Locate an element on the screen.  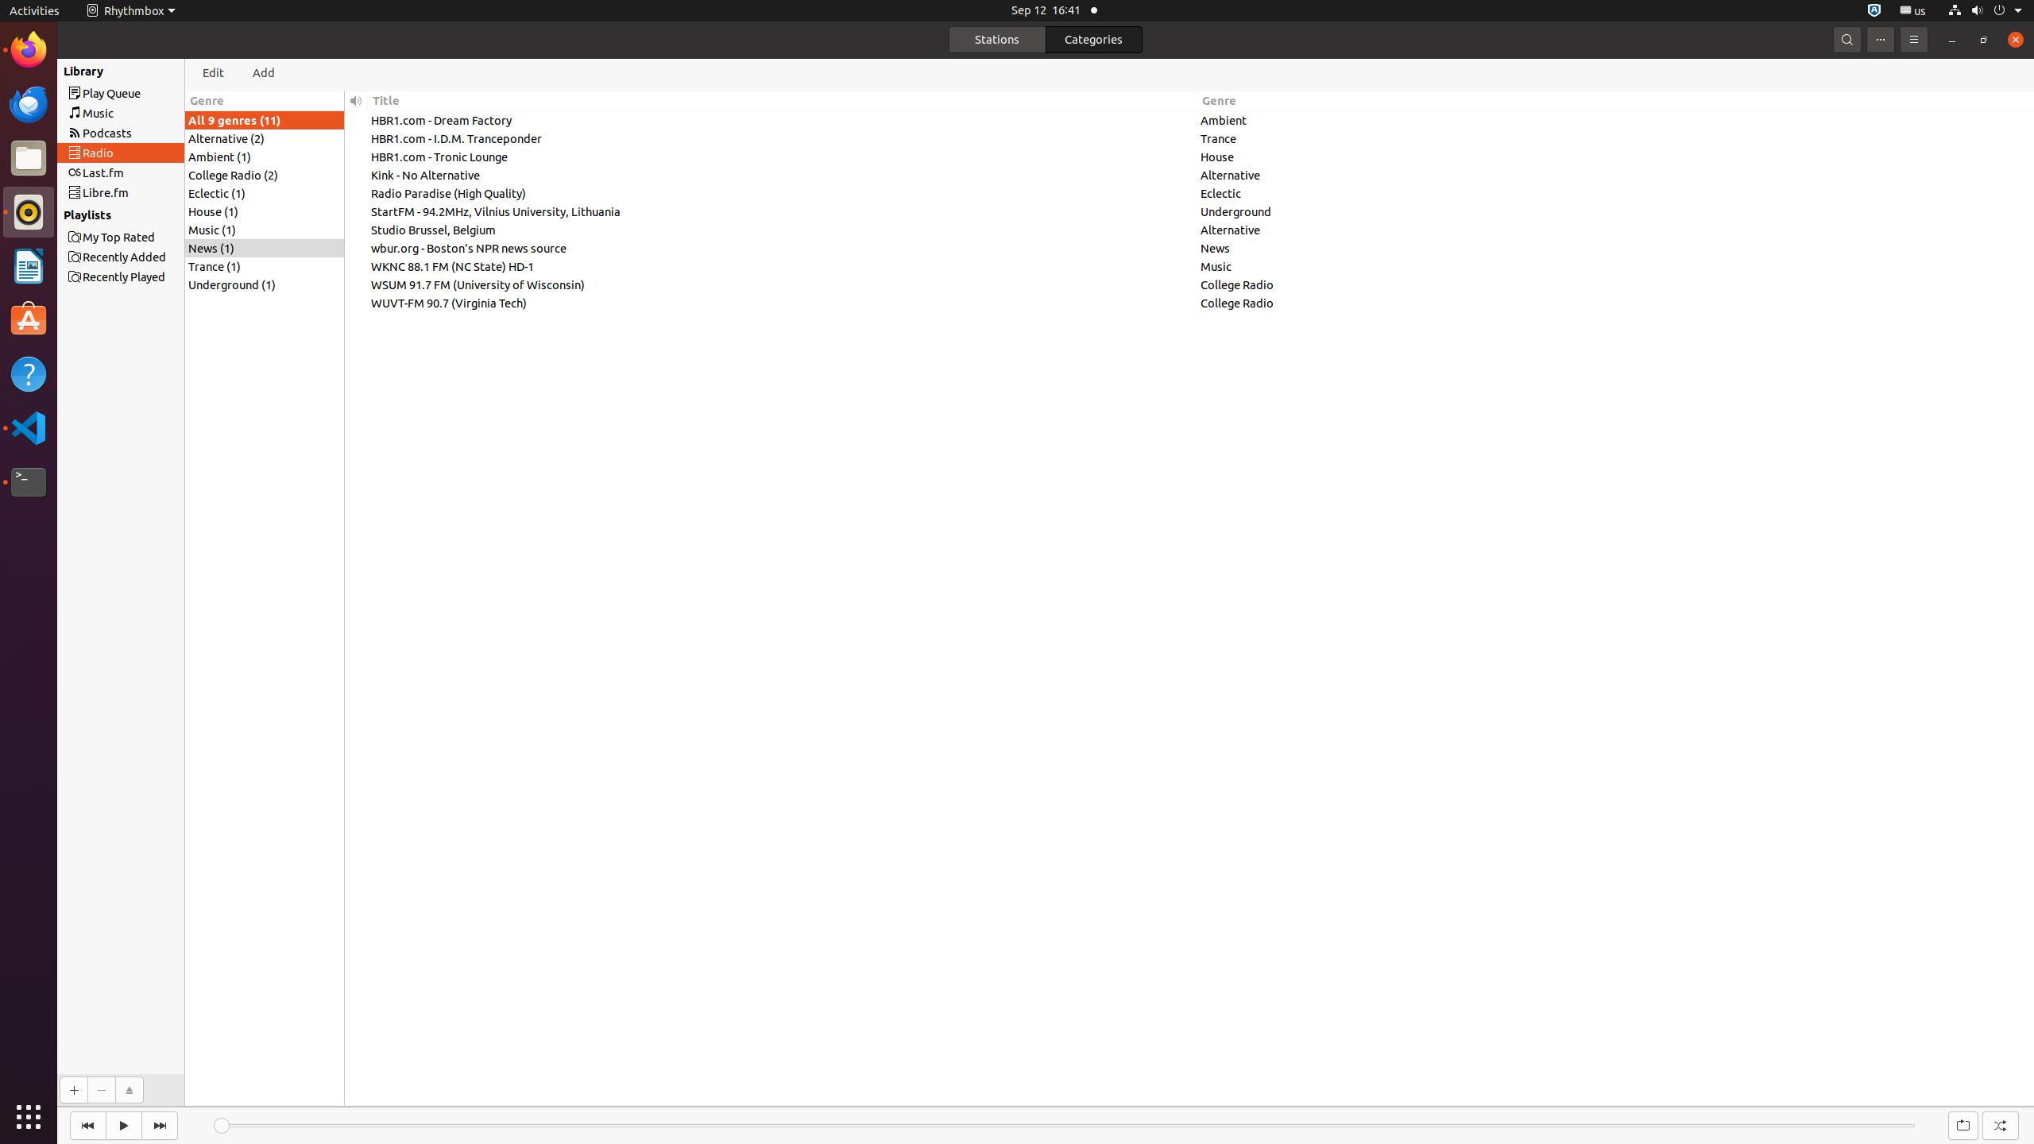
Radio is located at coordinates (149, 153).